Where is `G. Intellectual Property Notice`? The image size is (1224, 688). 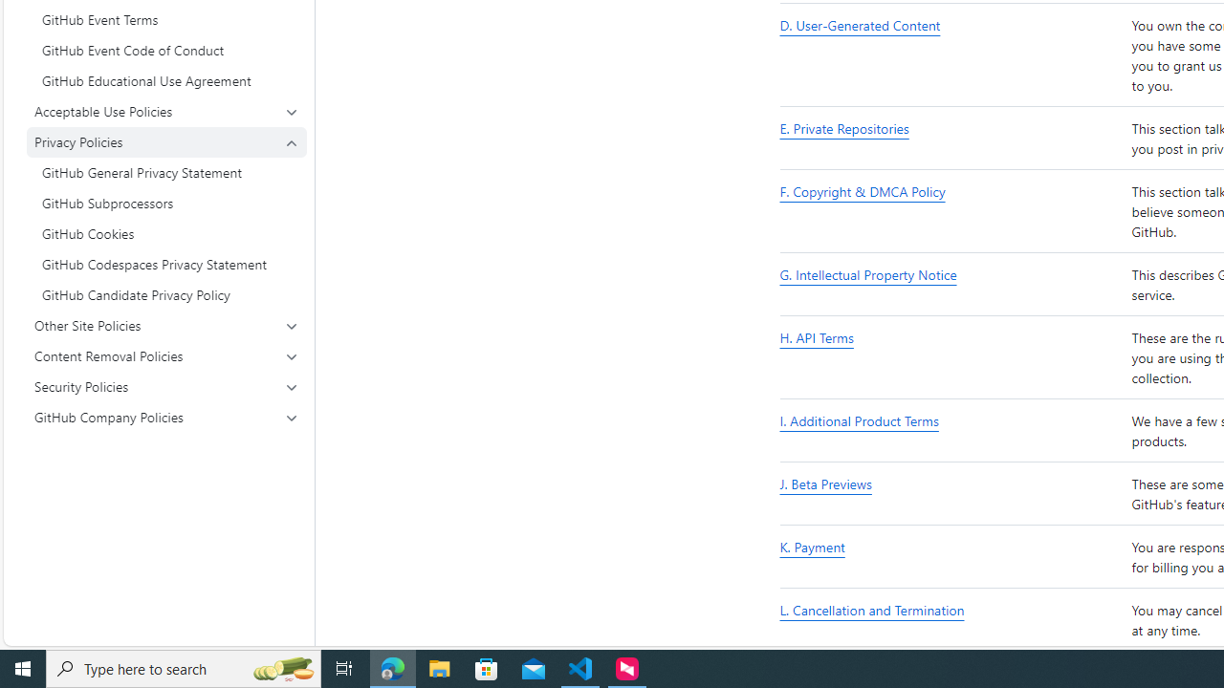 G. Intellectual Property Notice is located at coordinates (868, 275).